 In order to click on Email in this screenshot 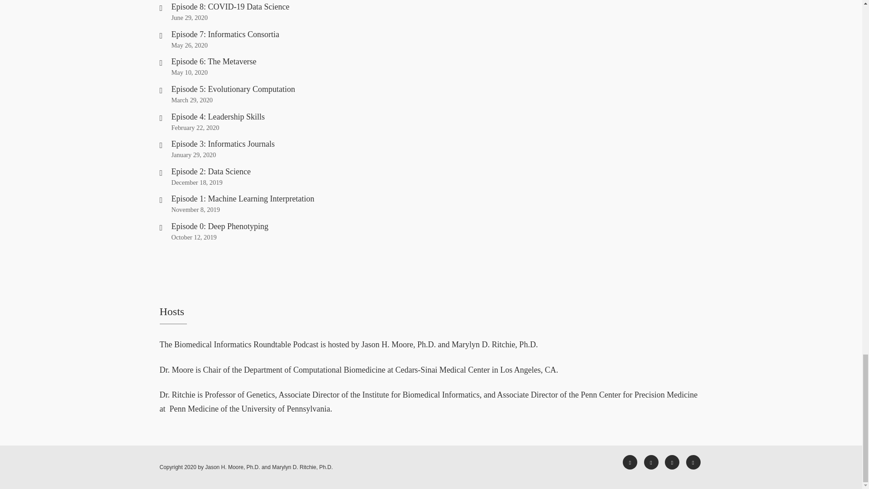, I will do `click(693, 462)`.